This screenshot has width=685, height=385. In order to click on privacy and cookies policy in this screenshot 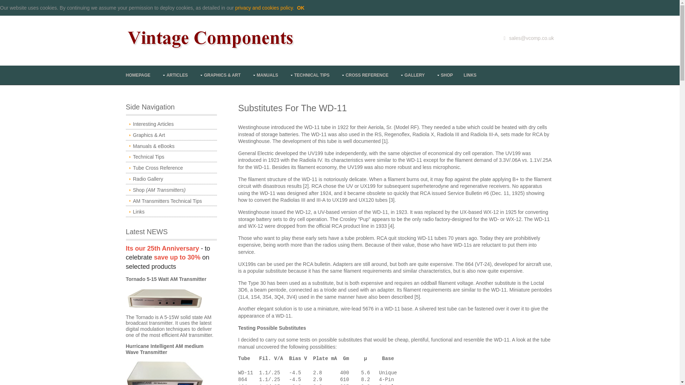, I will do `click(264, 8)`.